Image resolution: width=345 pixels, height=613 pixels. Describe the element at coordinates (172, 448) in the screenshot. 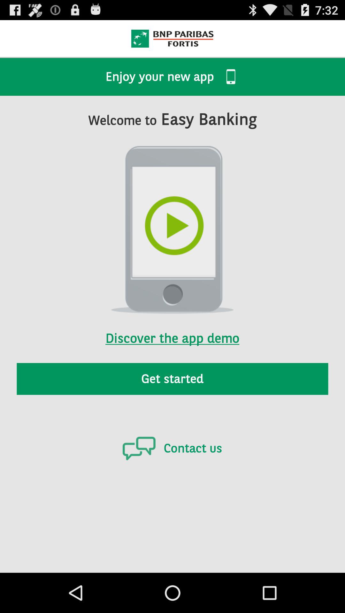

I see `launch the contact us icon` at that location.